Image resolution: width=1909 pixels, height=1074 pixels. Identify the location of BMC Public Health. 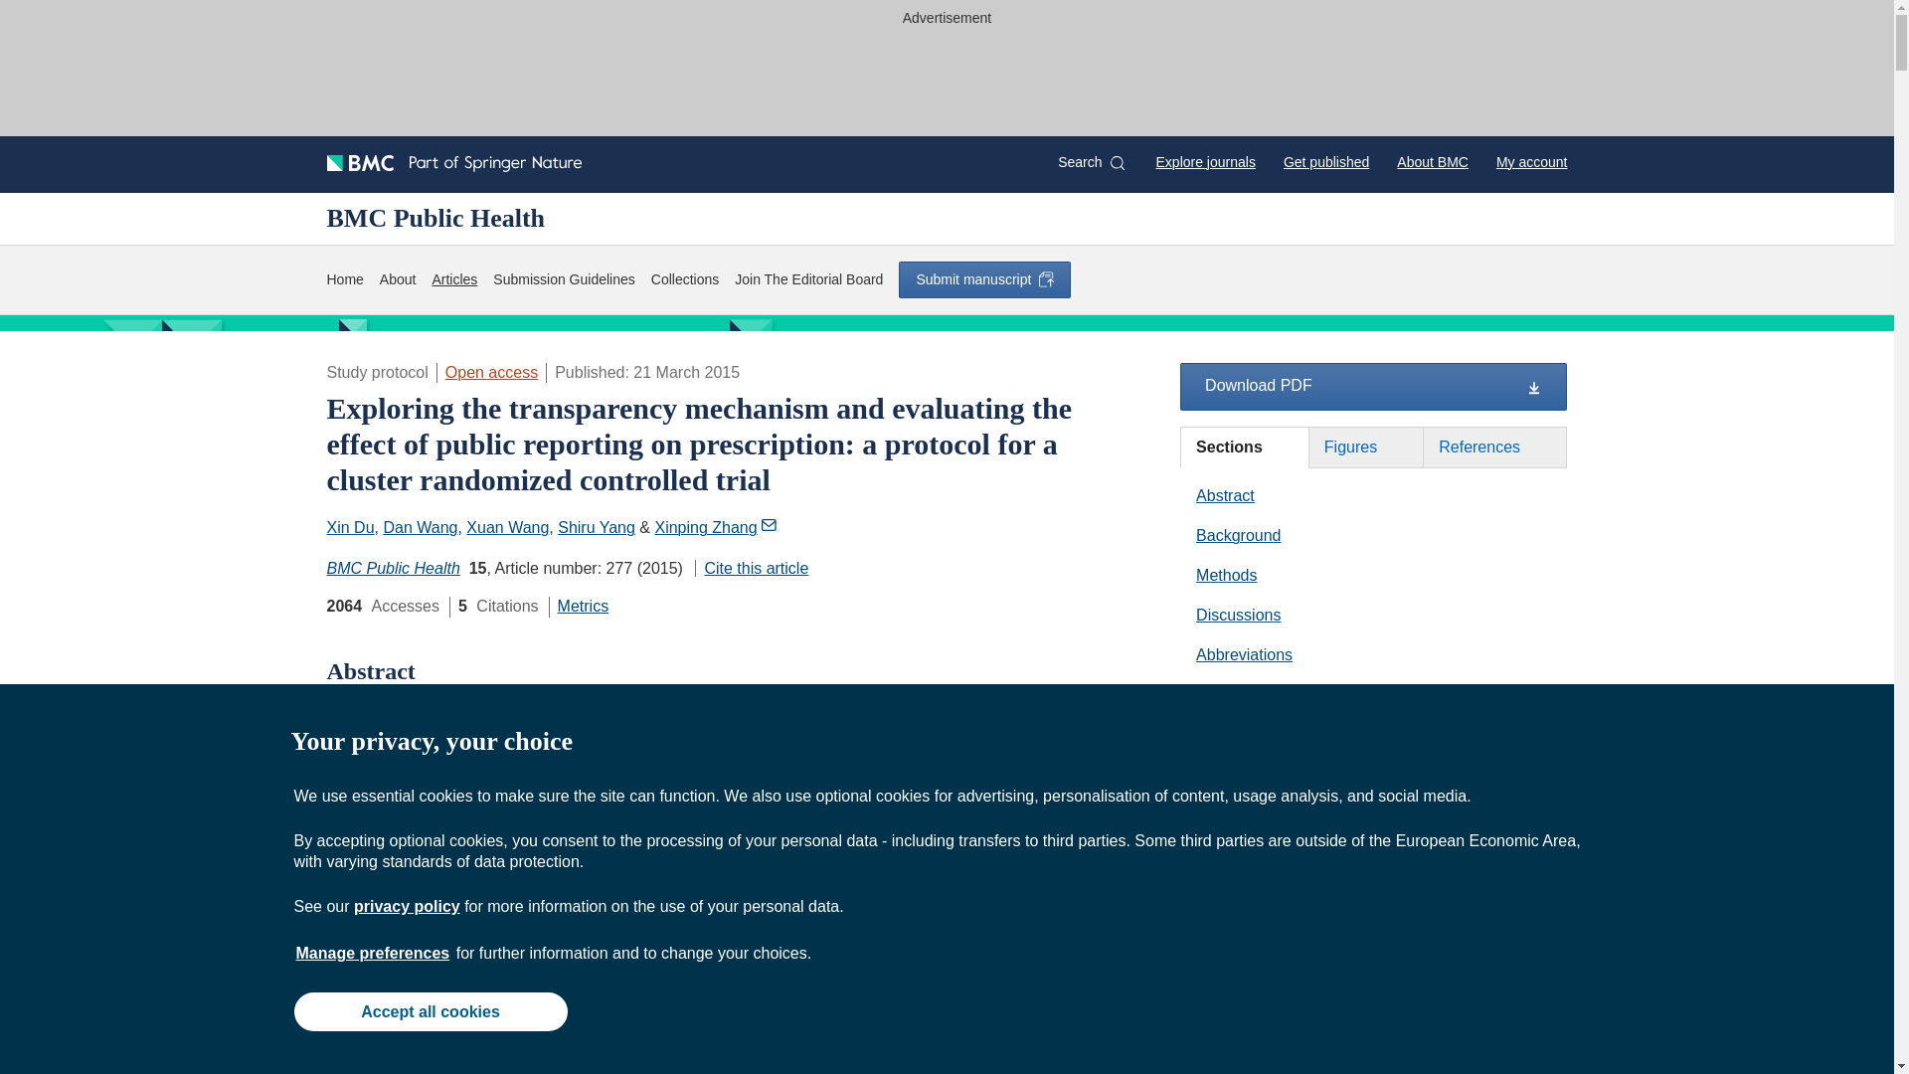
(393, 567).